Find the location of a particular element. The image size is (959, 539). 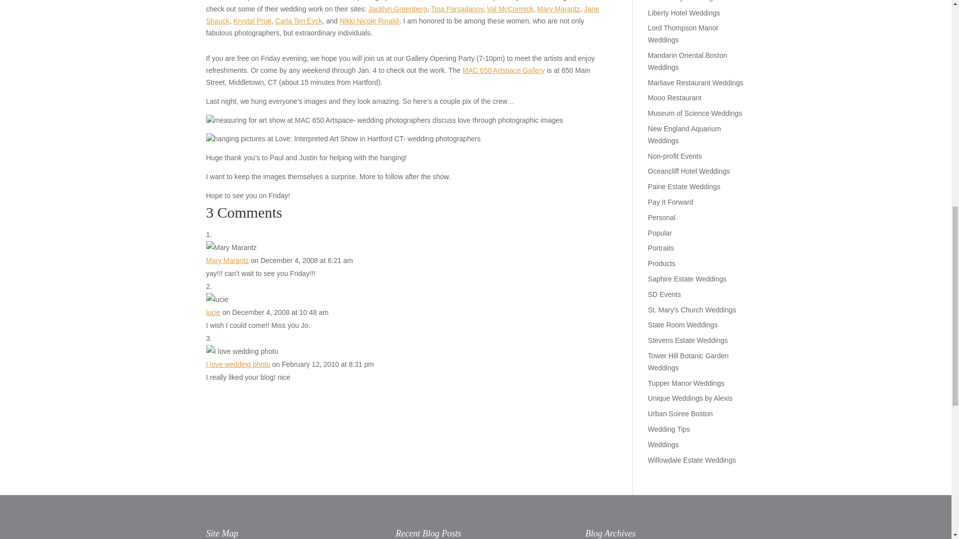

lucie is located at coordinates (213, 312).